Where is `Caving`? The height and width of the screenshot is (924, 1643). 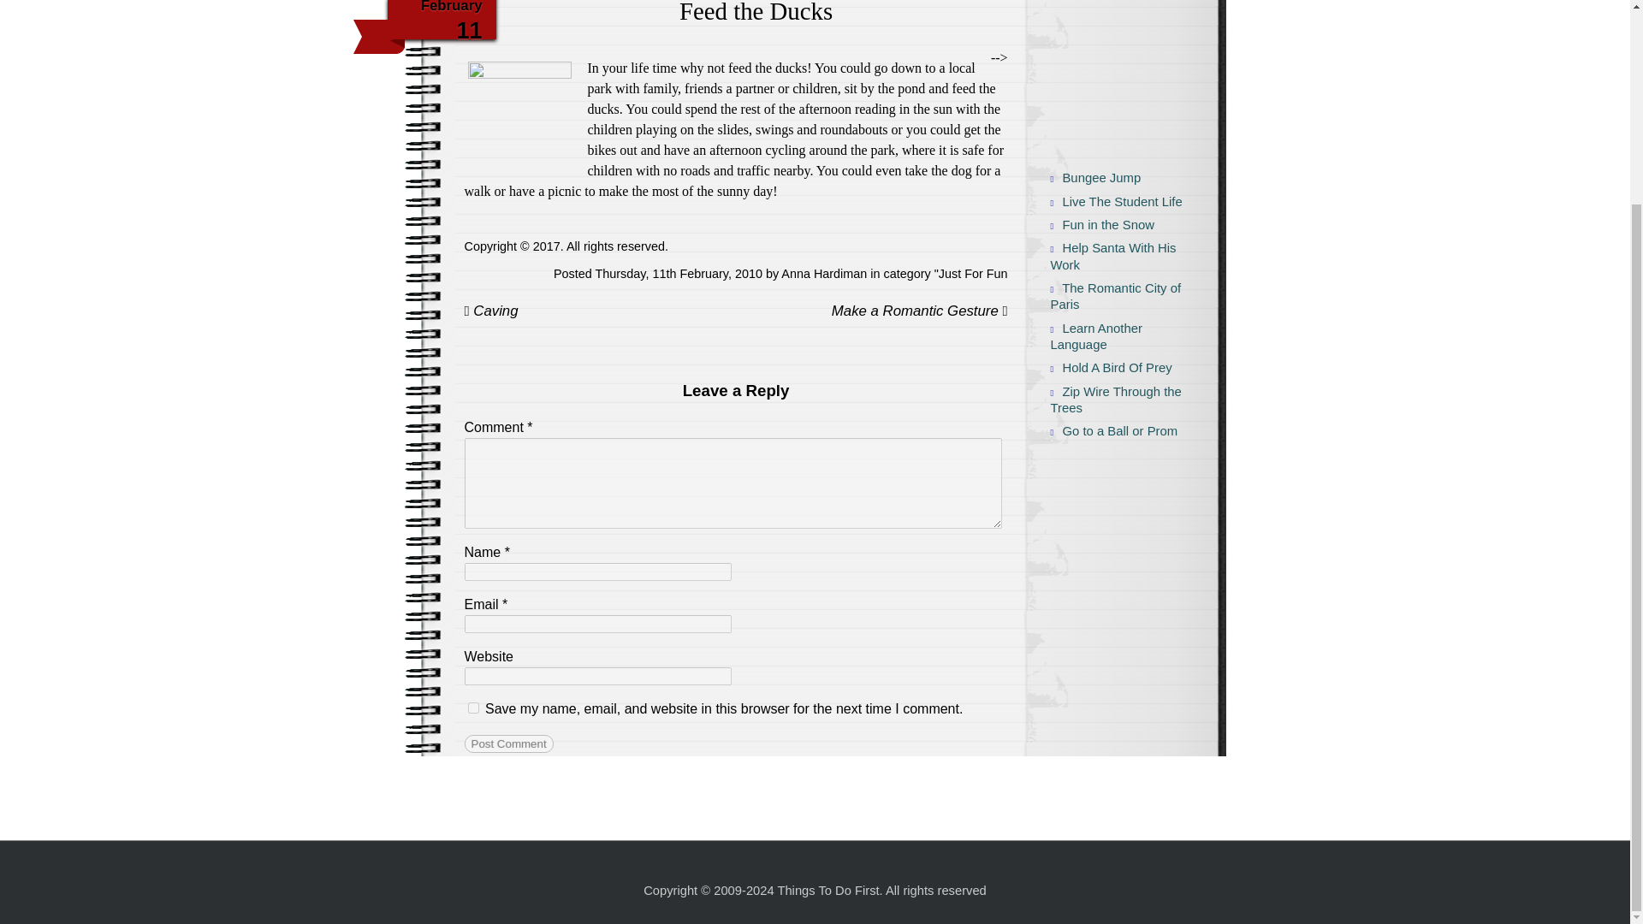
Caving is located at coordinates (489, 311).